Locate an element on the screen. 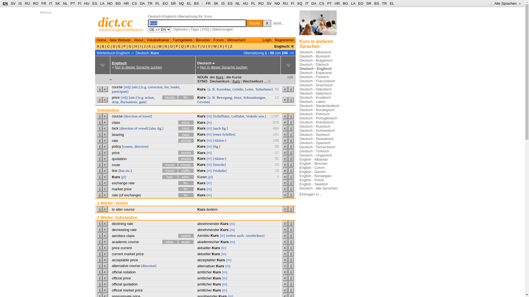  price is located at coordinates (127, 278).